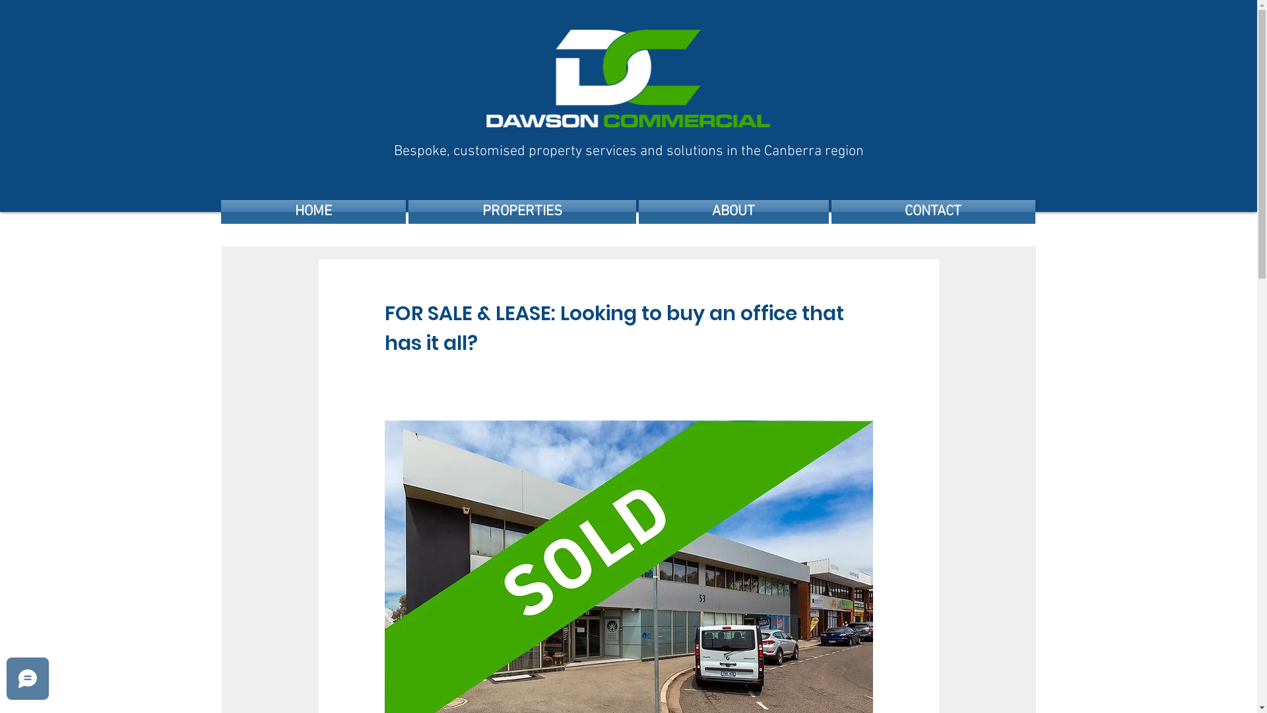 The height and width of the screenshot is (713, 1267). Describe the element at coordinates (734, 212) in the screenshot. I see `ABOUT` at that location.